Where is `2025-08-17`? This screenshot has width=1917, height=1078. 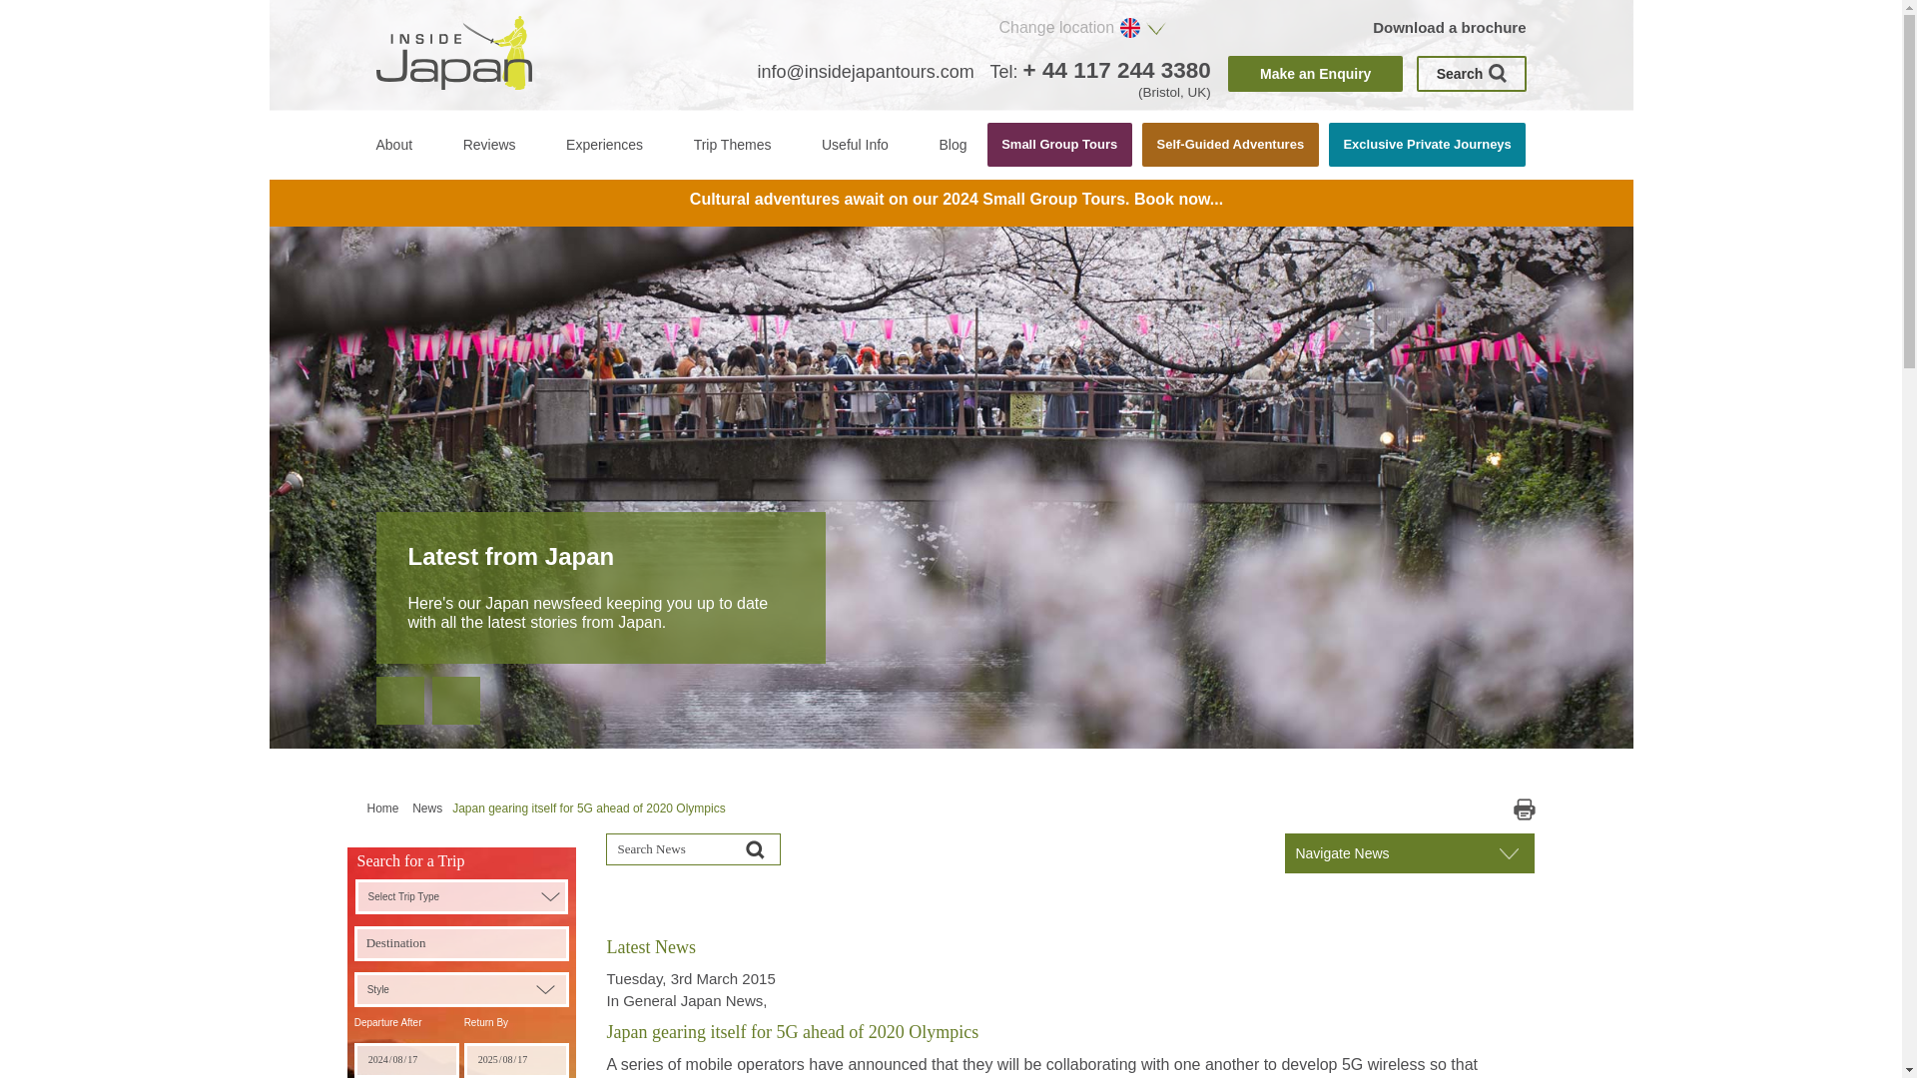 2025-08-17 is located at coordinates (516, 1060).